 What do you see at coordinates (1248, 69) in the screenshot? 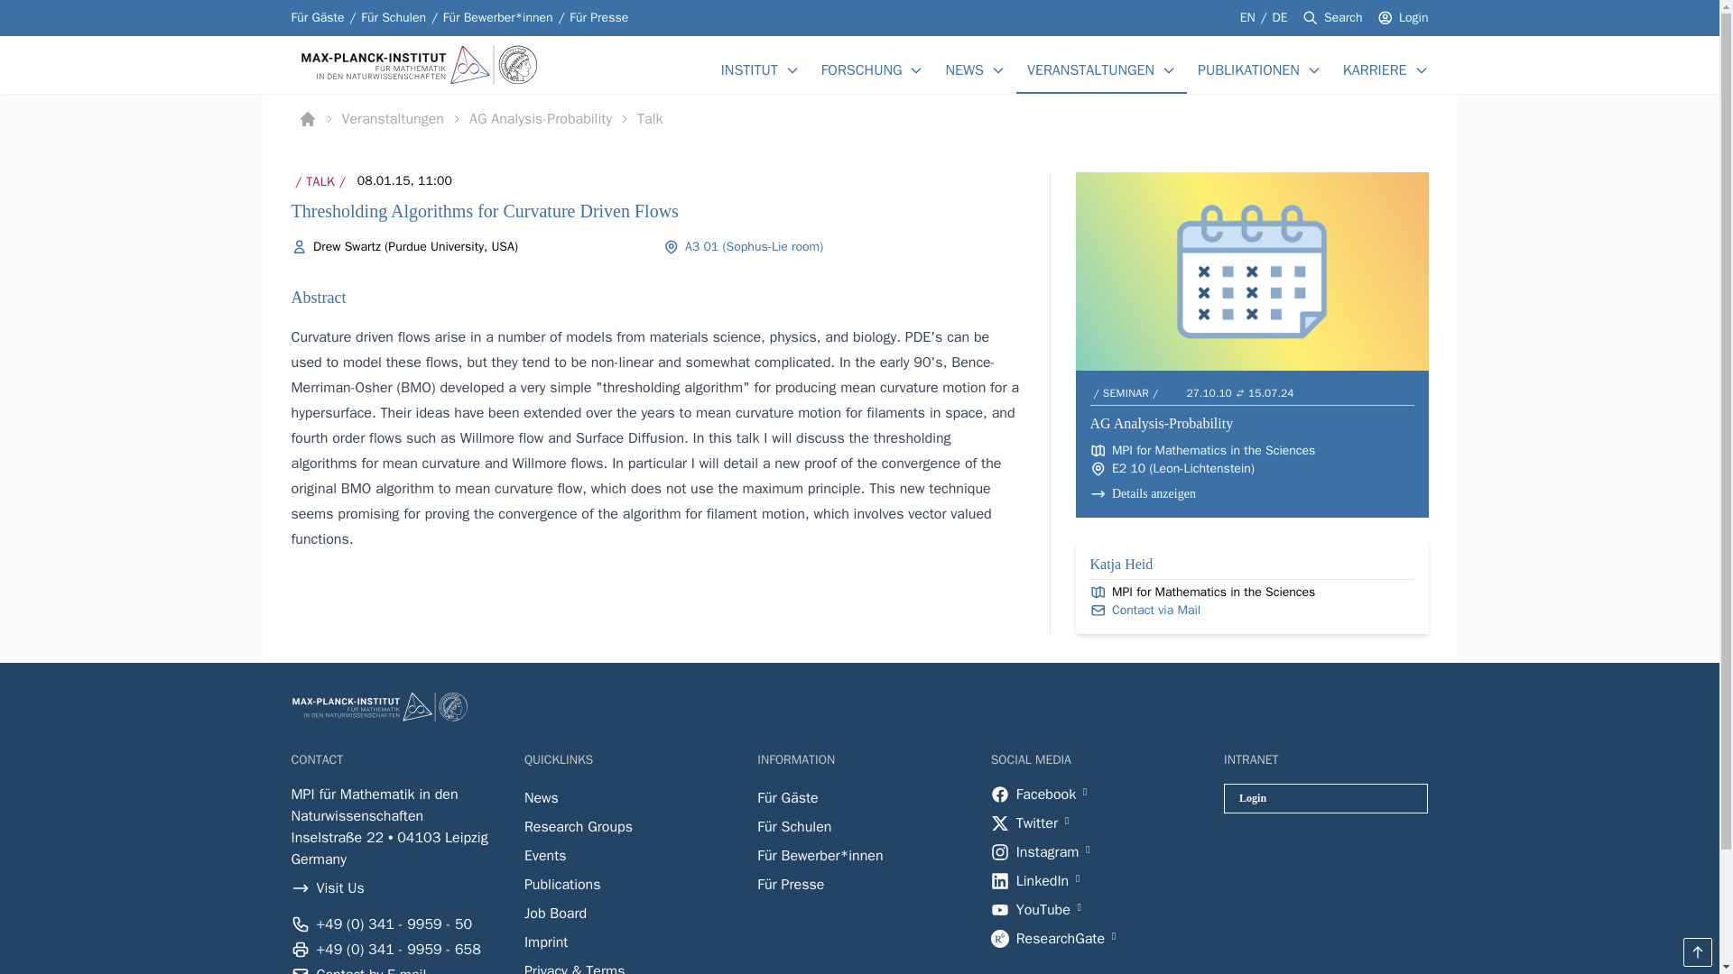
I see `PUBLIKATIONEN` at bounding box center [1248, 69].